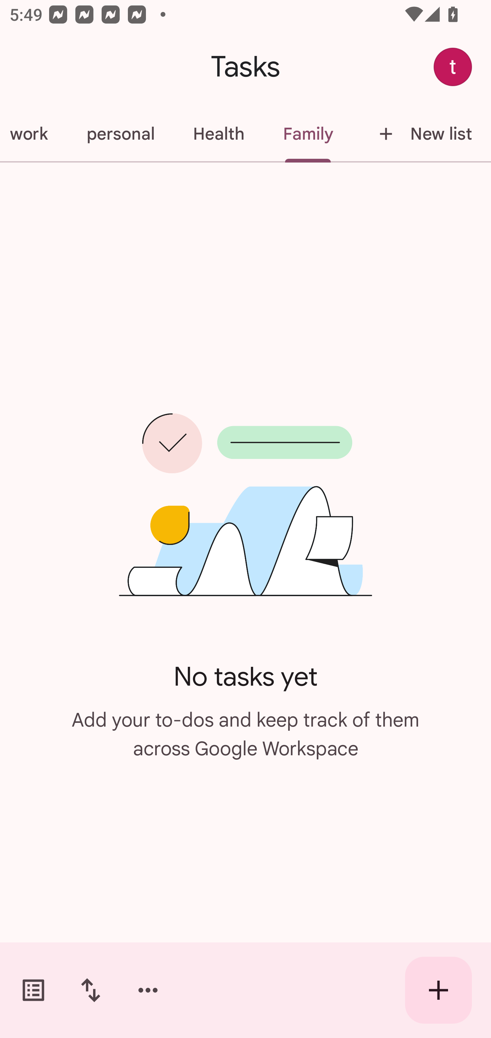 The width and height of the screenshot is (491, 1038). What do you see at coordinates (438, 990) in the screenshot?
I see `Create new task` at bounding box center [438, 990].